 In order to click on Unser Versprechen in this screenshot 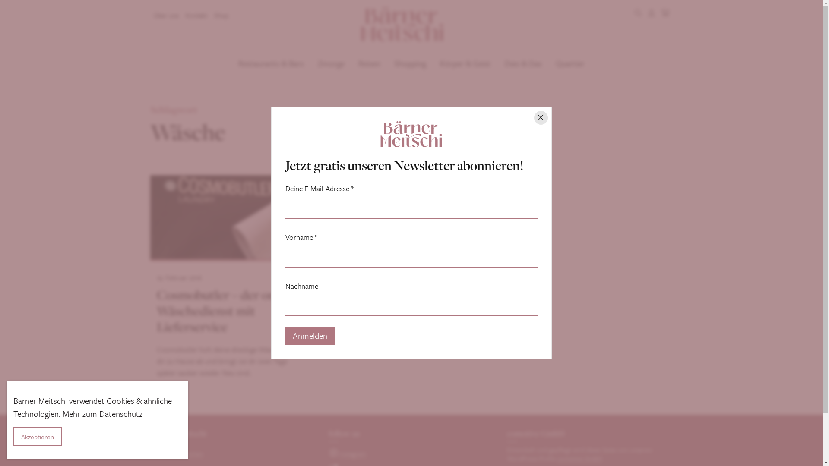, I will do `click(177, 453)`.